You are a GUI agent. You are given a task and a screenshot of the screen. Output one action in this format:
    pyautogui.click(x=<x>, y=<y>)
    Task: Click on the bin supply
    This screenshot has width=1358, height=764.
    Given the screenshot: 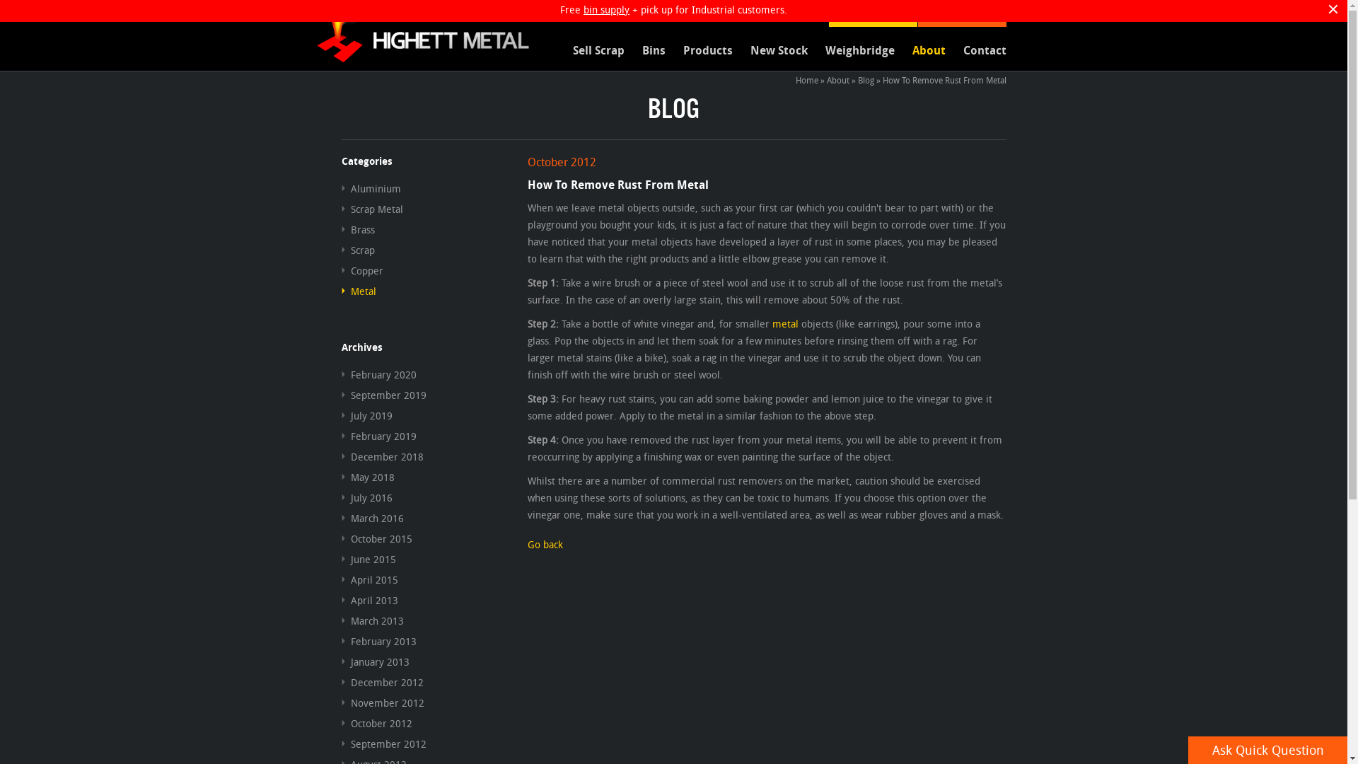 What is the action you would take?
    pyautogui.click(x=607, y=10)
    